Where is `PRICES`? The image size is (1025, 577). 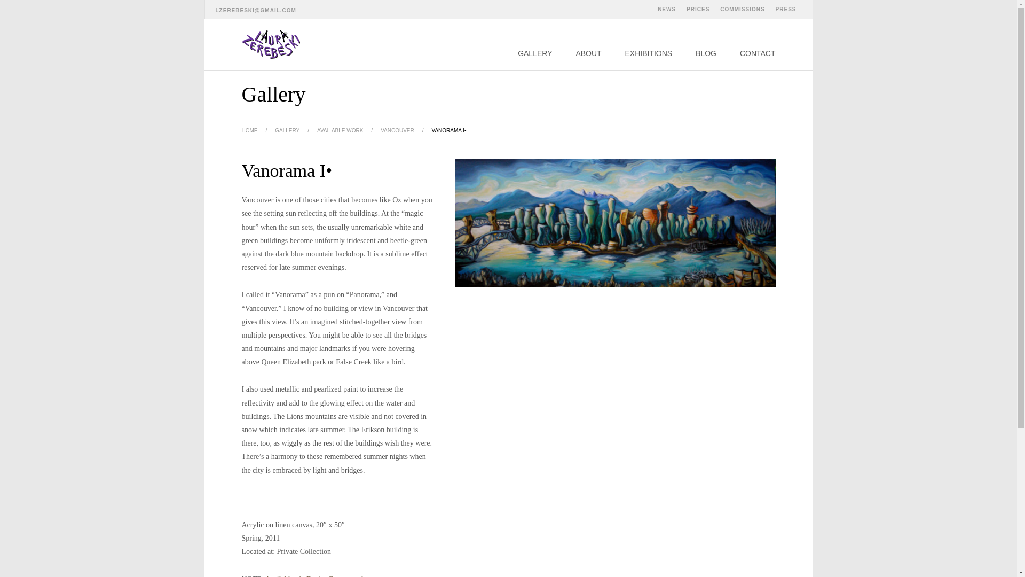
PRICES is located at coordinates (698, 9).